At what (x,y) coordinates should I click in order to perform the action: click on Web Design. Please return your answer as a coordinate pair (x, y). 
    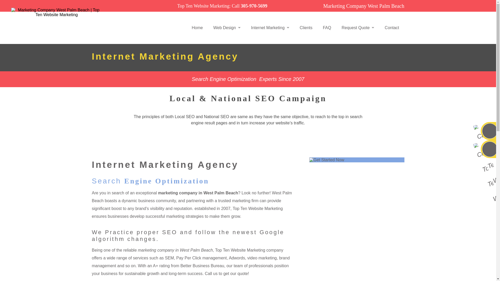
    Looking at the image, I should click on (227, 28).